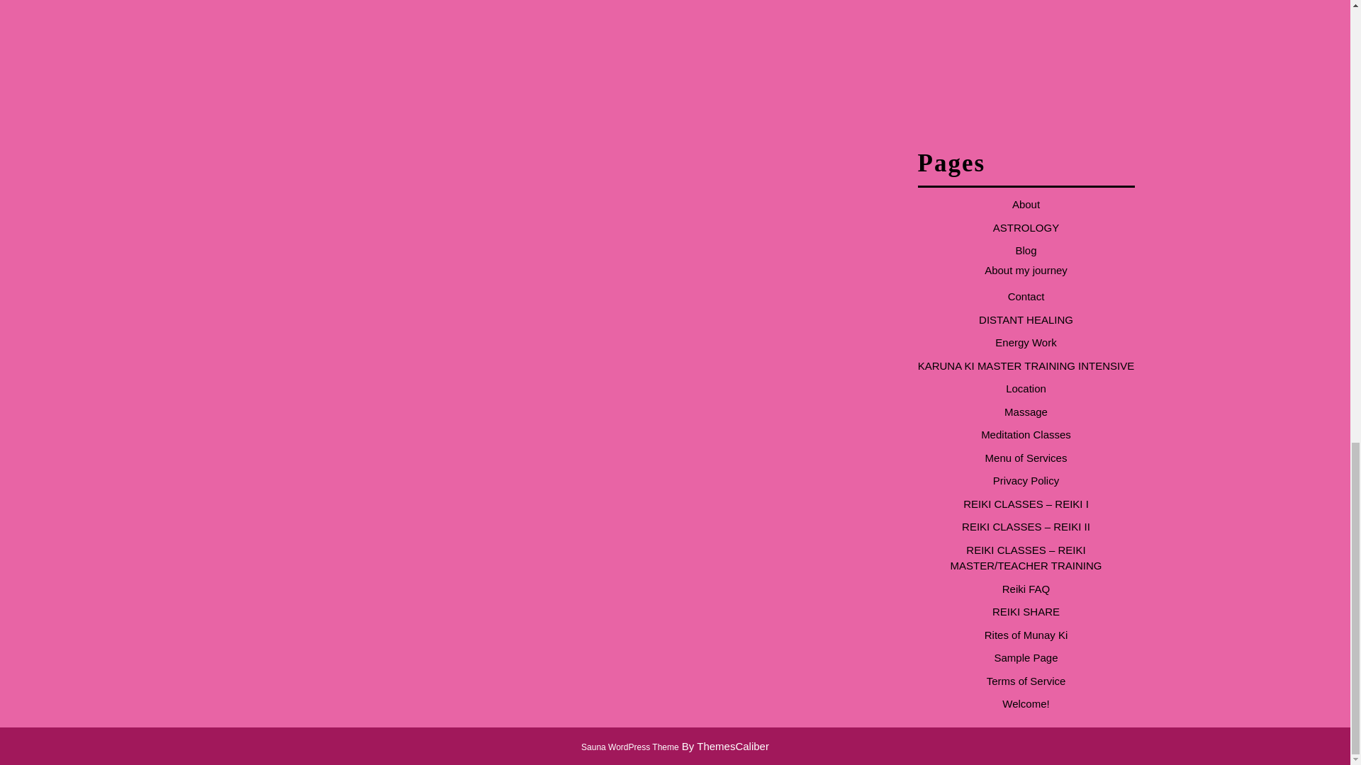 This screenshot has height=765, width=1361. I want to click on KARUNA KI MASTER TRAINING INTENSIVE, so click(1026, 365).